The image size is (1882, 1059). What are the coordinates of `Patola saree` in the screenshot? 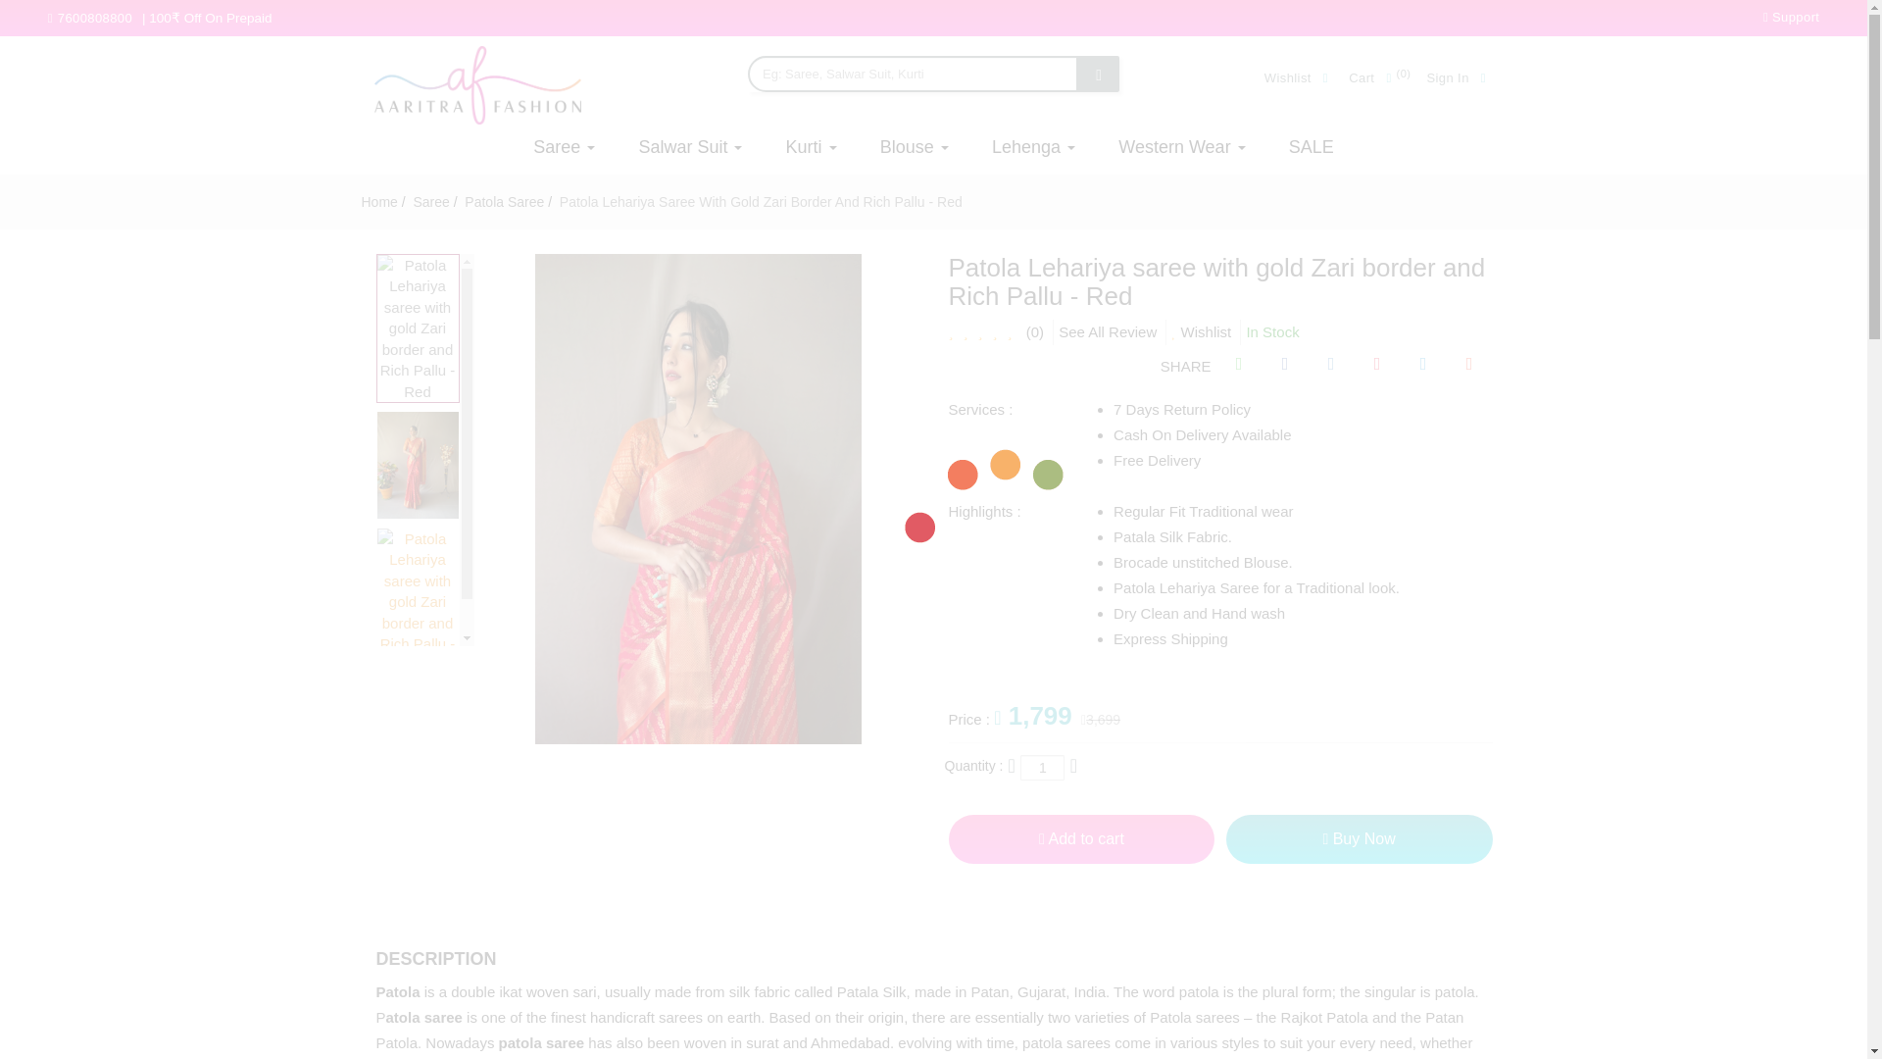 It's located at (502, 201).